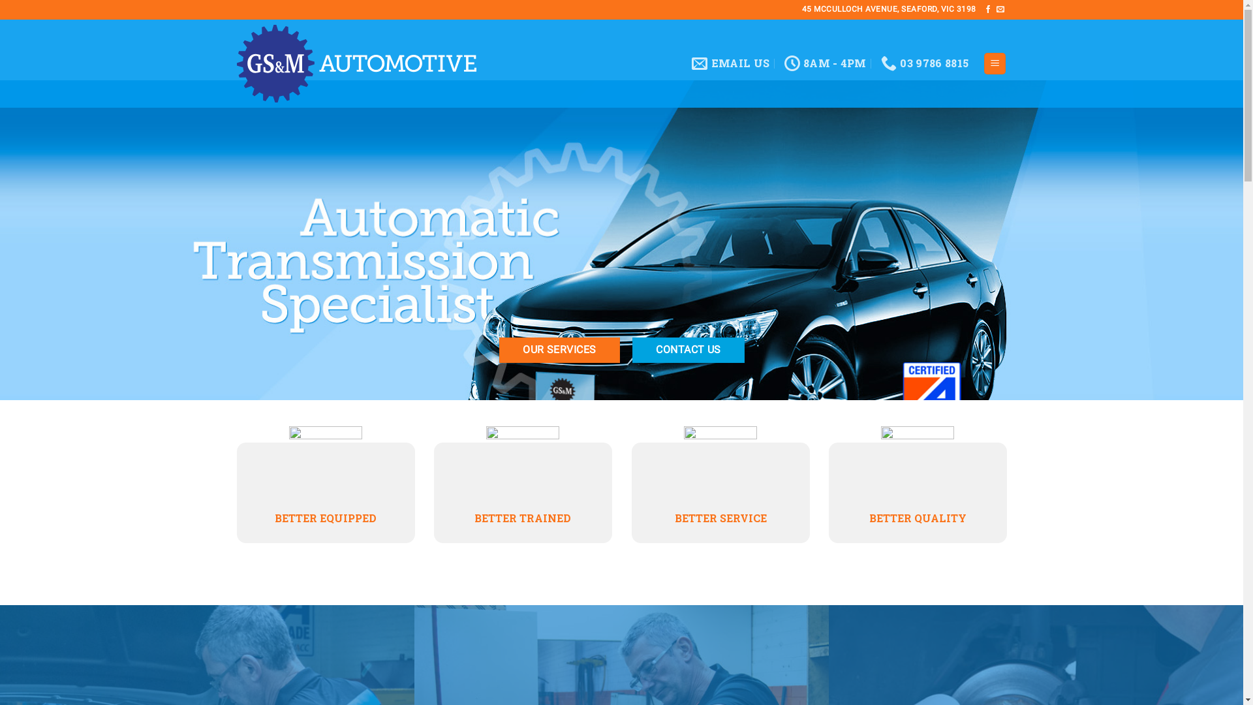 The height and width of the screenshot is (705, 1253). Describe the element at coordinates (826, 64) in the screenshot. I see `8AM - 4PM` at that location.